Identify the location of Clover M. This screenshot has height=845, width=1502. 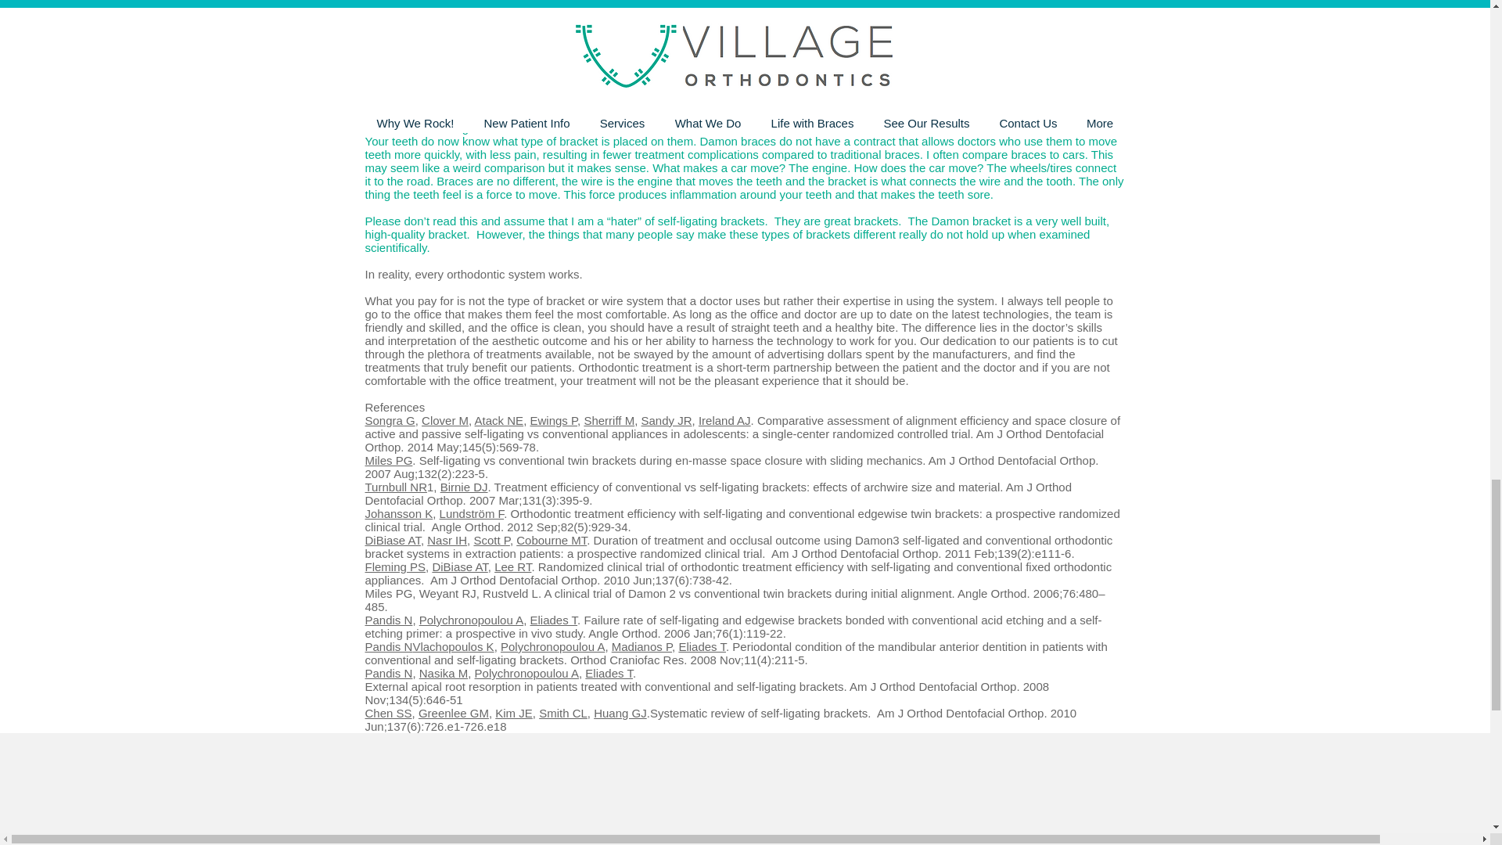
(445, 421).